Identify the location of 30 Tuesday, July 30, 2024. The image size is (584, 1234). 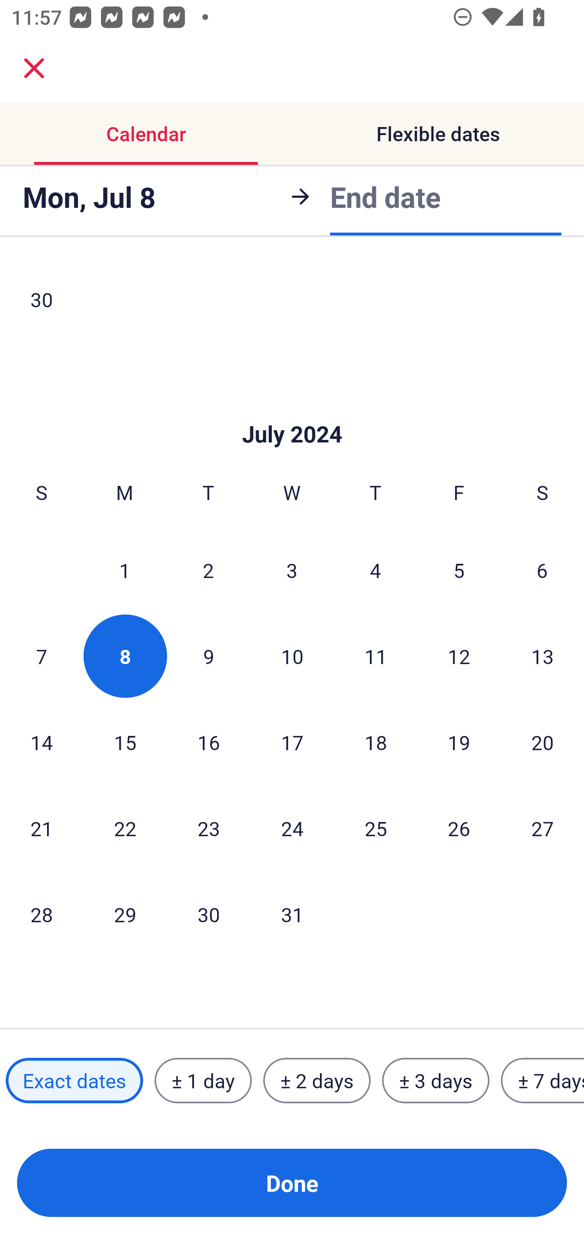
(208, 914).